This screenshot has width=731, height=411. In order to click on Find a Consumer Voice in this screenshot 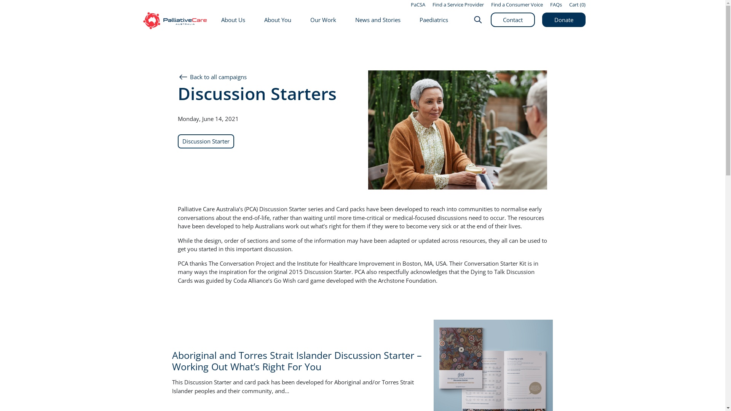, I will do `click(517, 5)`.